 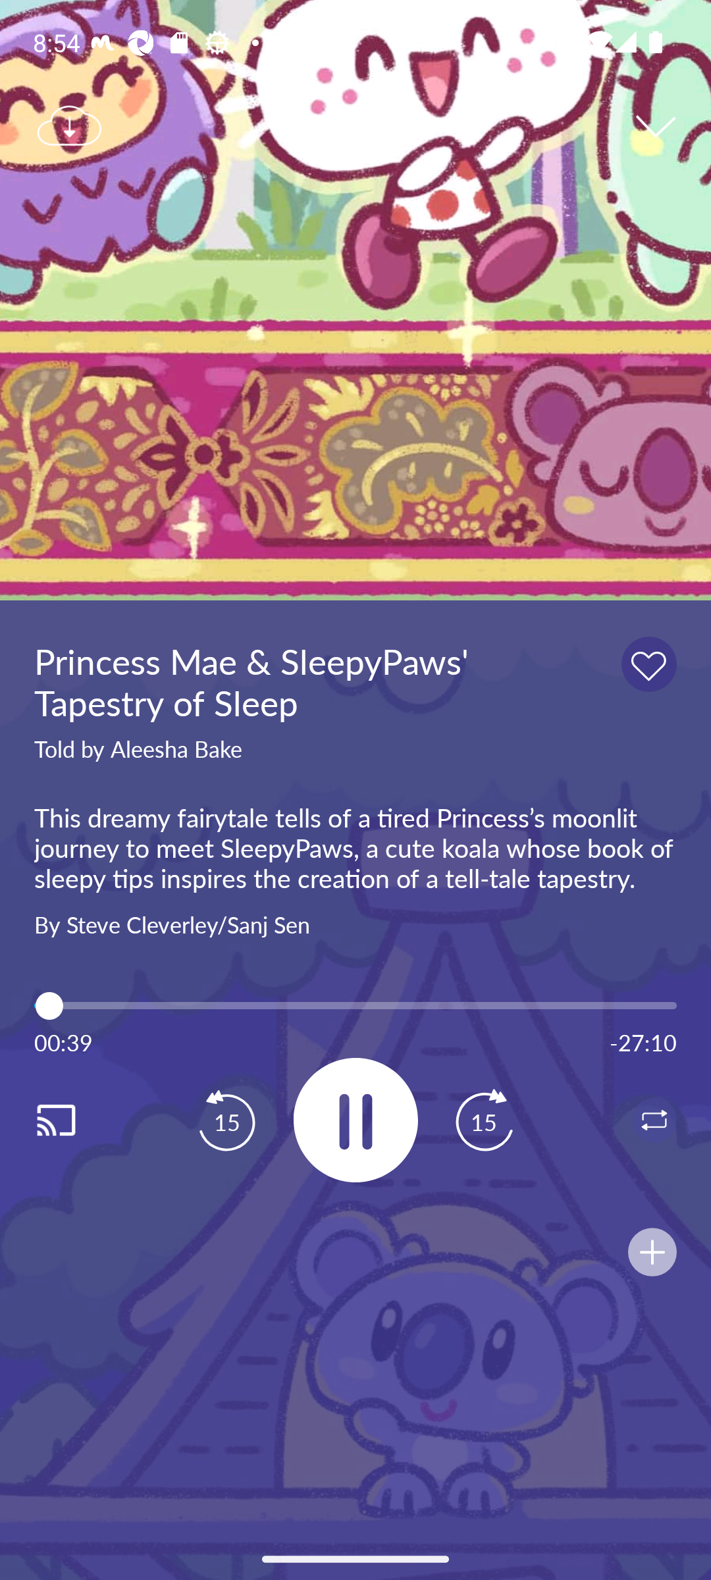 What do you see at coordinates (76, 1120) in the screenshot?
I see `Cast. Disconnected` at bounding box center [76, 1120].